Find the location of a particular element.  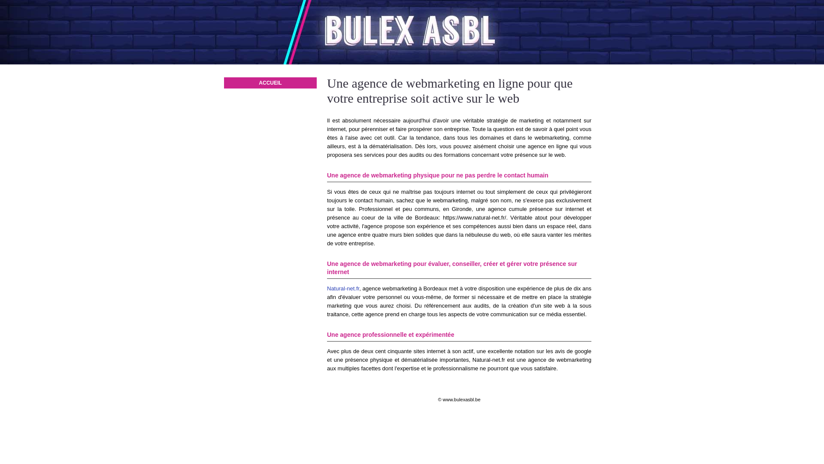

Natural-net.fr is located at coordinates (343, 289).